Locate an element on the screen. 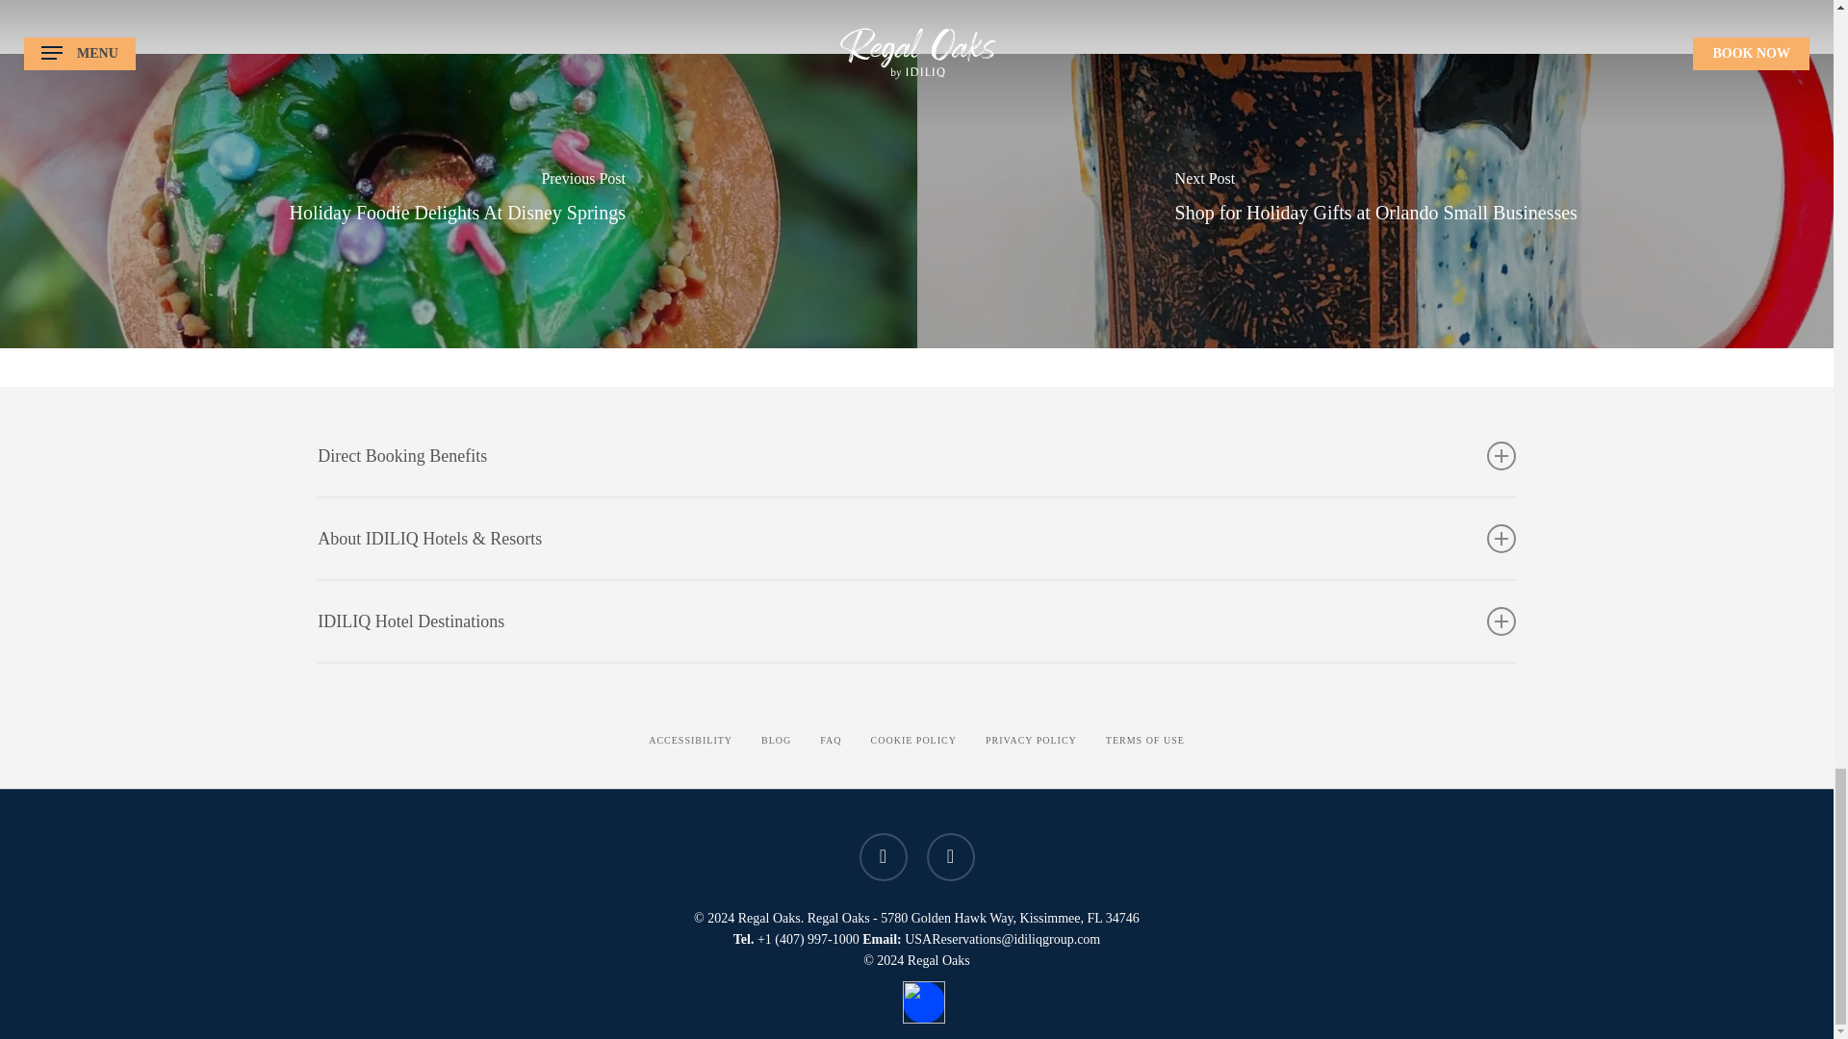  facebook is located at coordinates (883, 856).